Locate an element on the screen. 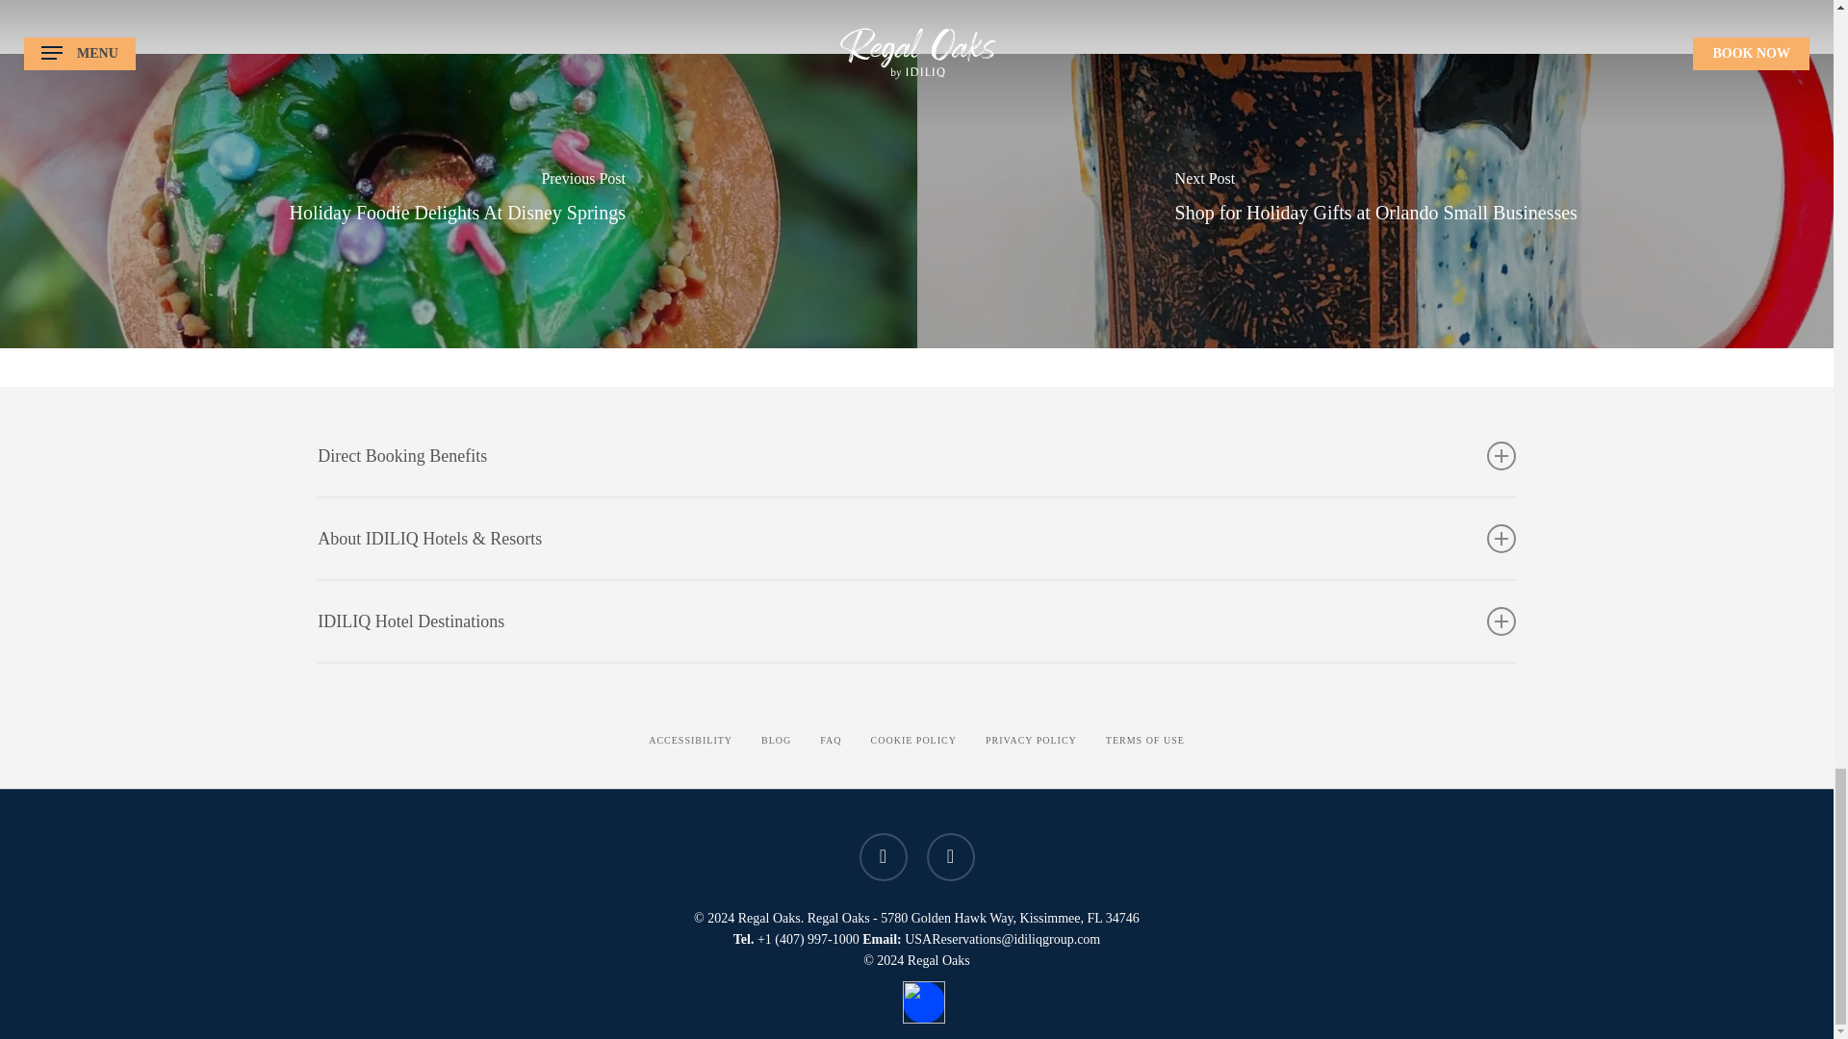  facebook is located at coordinates (883, 856).